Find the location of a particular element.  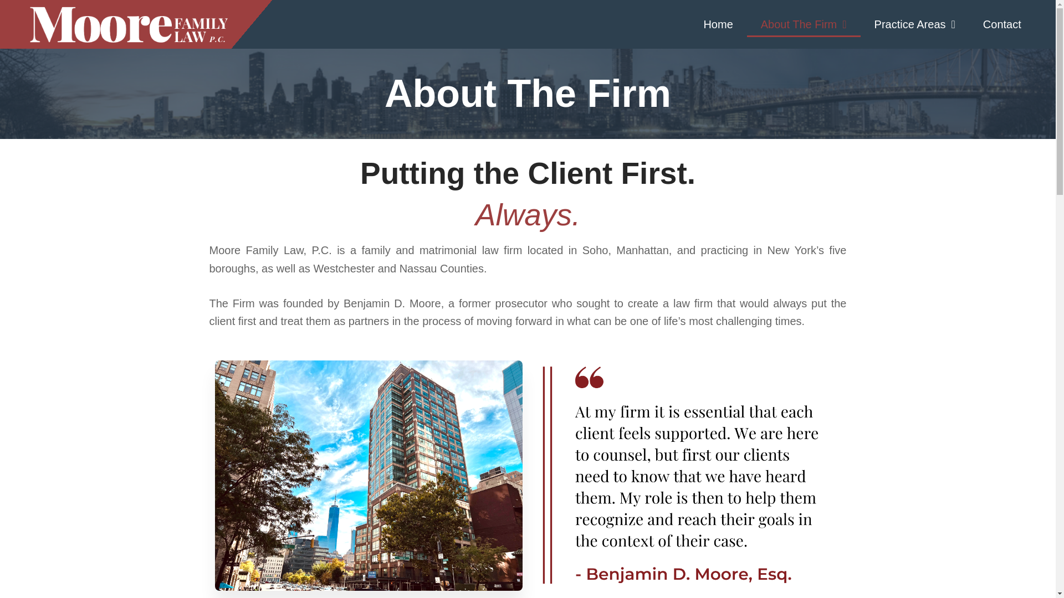

Contact is located at coordinates (1002, 24).